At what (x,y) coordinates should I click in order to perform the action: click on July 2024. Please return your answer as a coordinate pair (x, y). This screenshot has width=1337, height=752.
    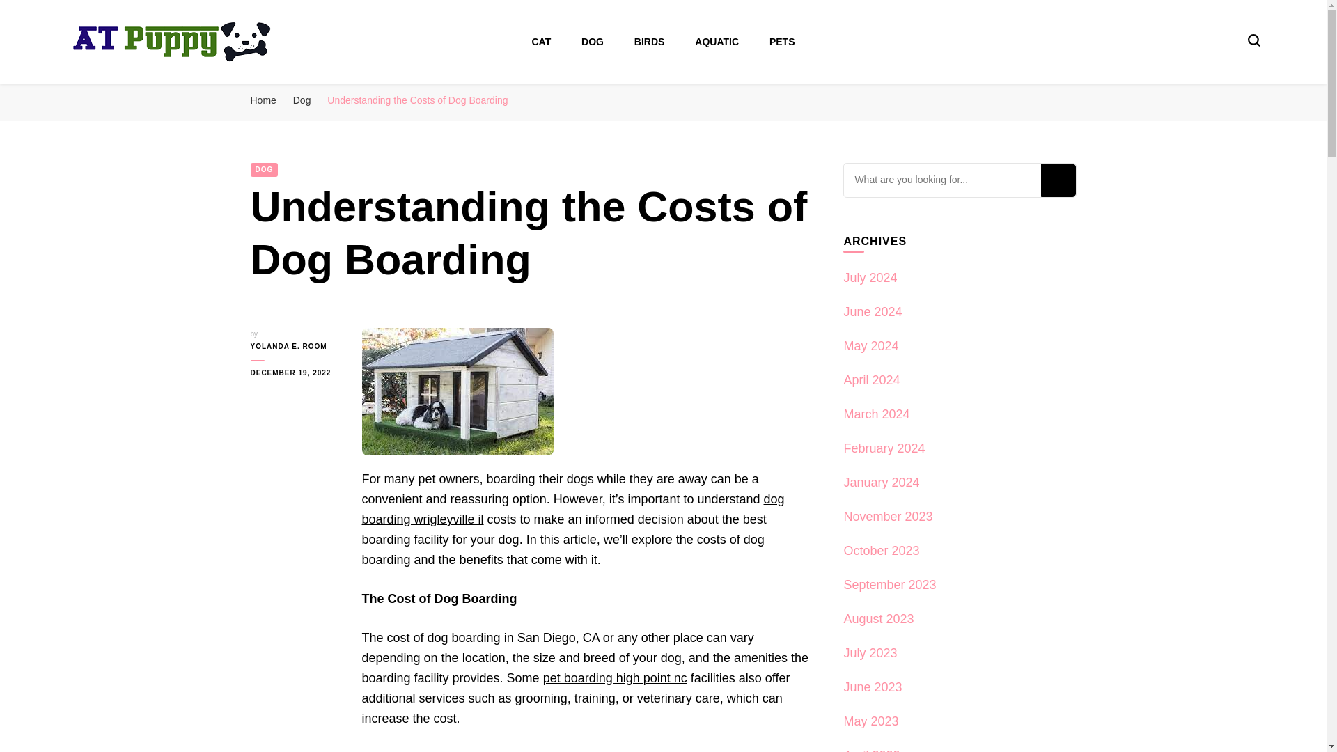
    Looking at the image, I should click on (870, 277).